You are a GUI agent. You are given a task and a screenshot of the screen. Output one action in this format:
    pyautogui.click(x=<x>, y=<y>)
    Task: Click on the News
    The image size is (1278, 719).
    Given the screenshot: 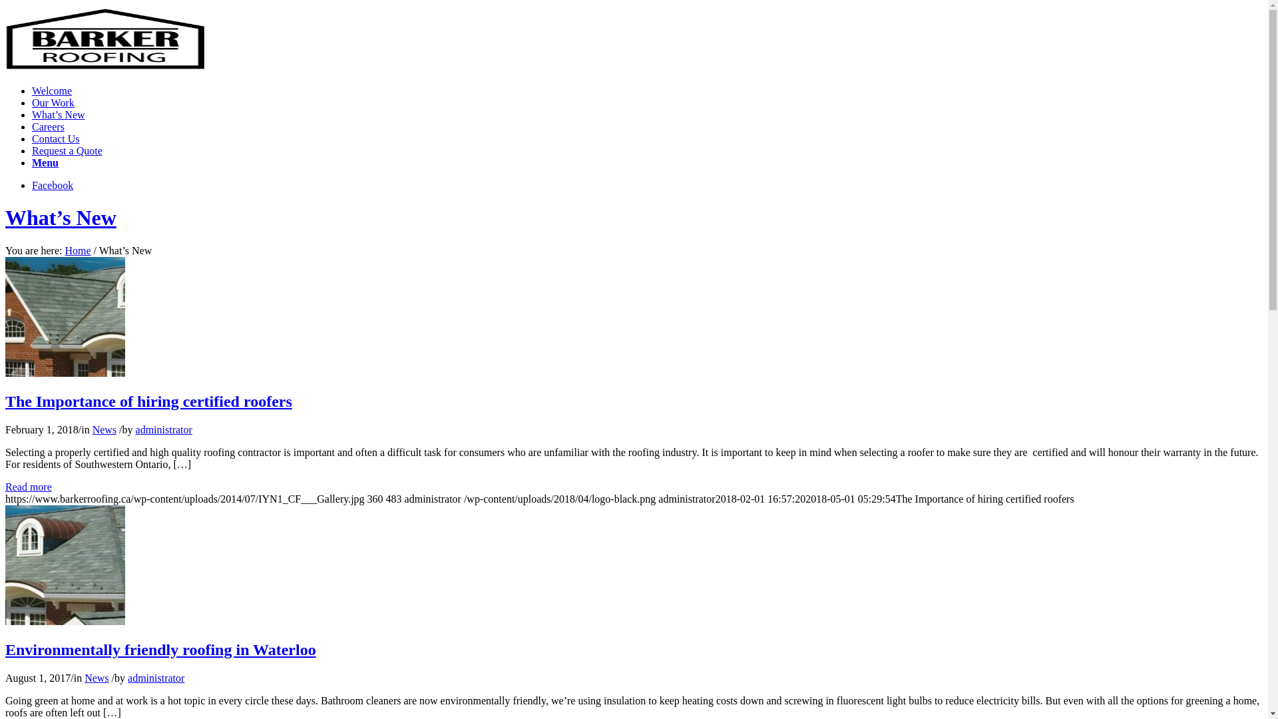 What is the action you would take?
    pyautogui.click(x=105, y=430)
    